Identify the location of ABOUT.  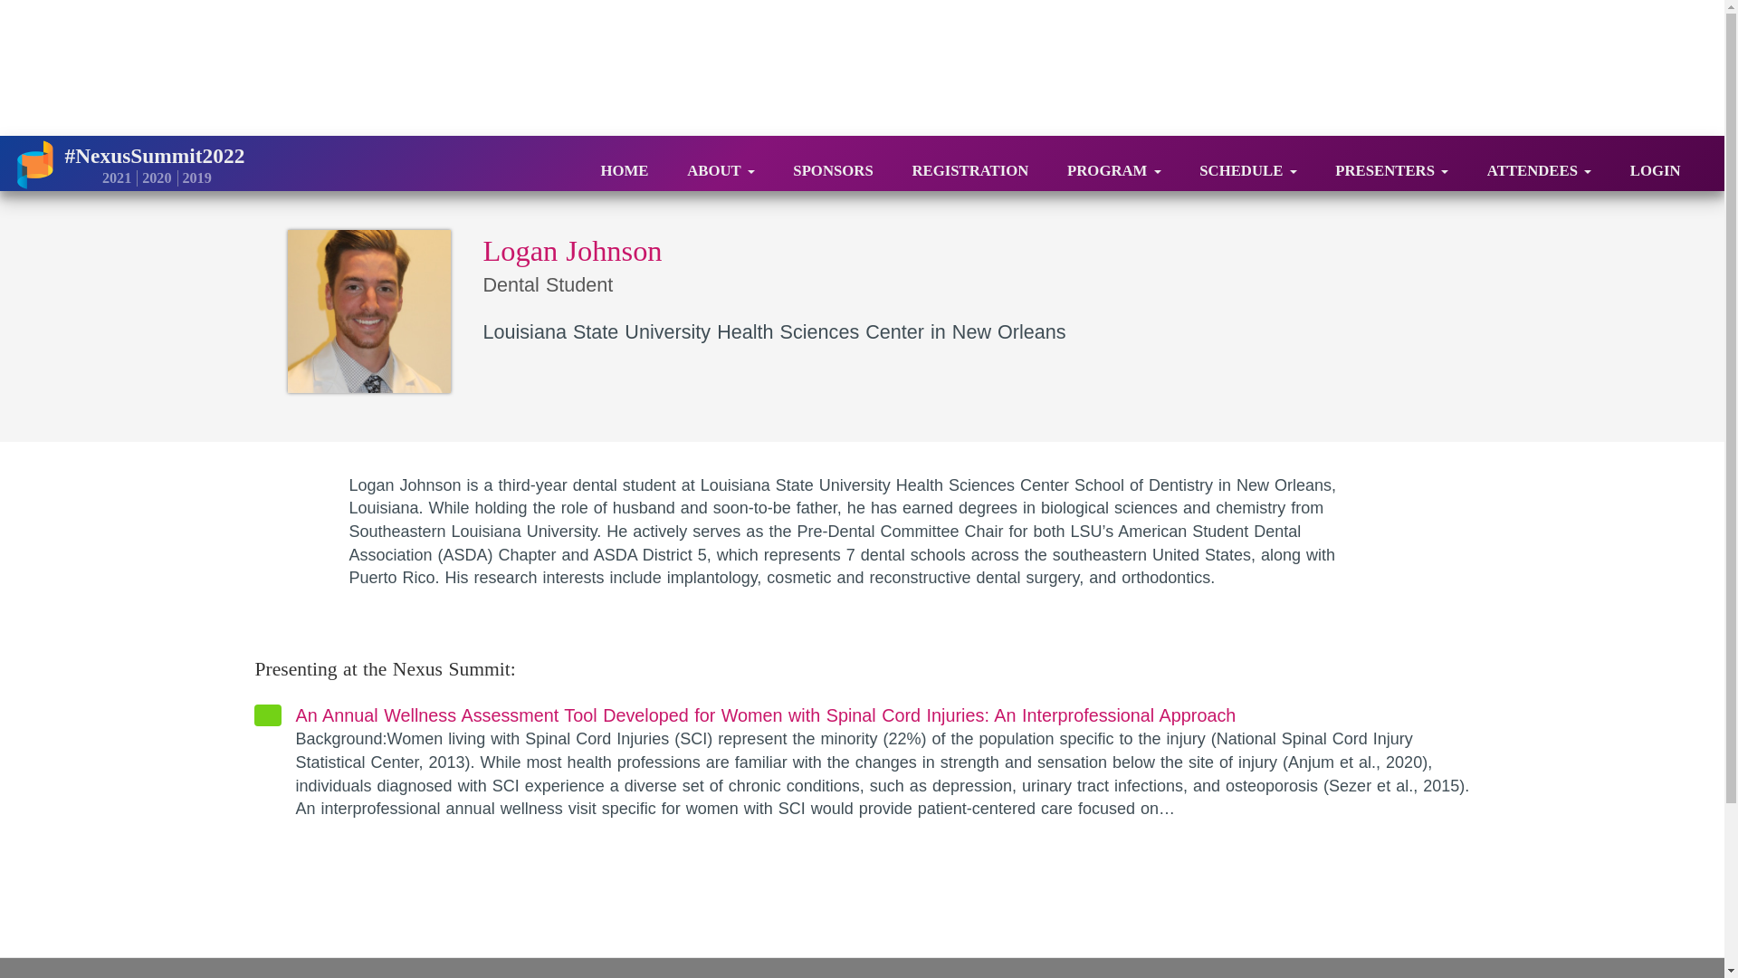
(721, 164).